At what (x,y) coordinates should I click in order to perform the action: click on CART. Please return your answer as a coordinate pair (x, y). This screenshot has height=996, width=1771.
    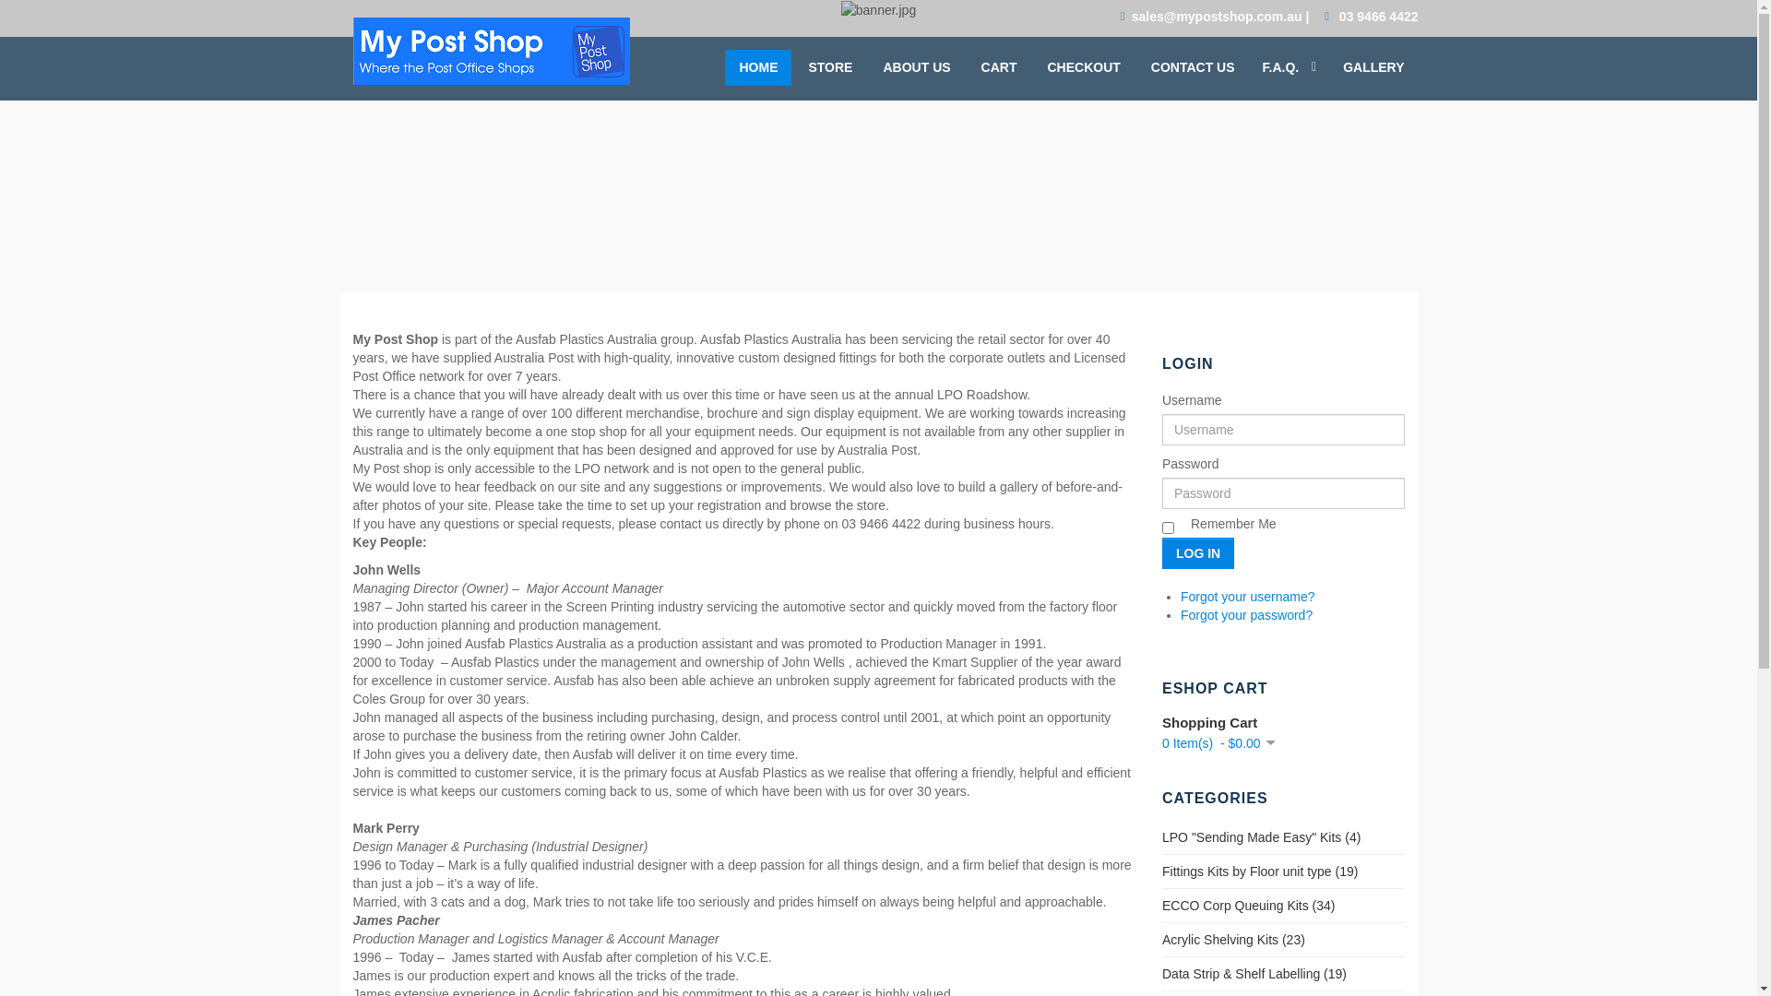
    Looking at the image, I should click on (1000, 68).